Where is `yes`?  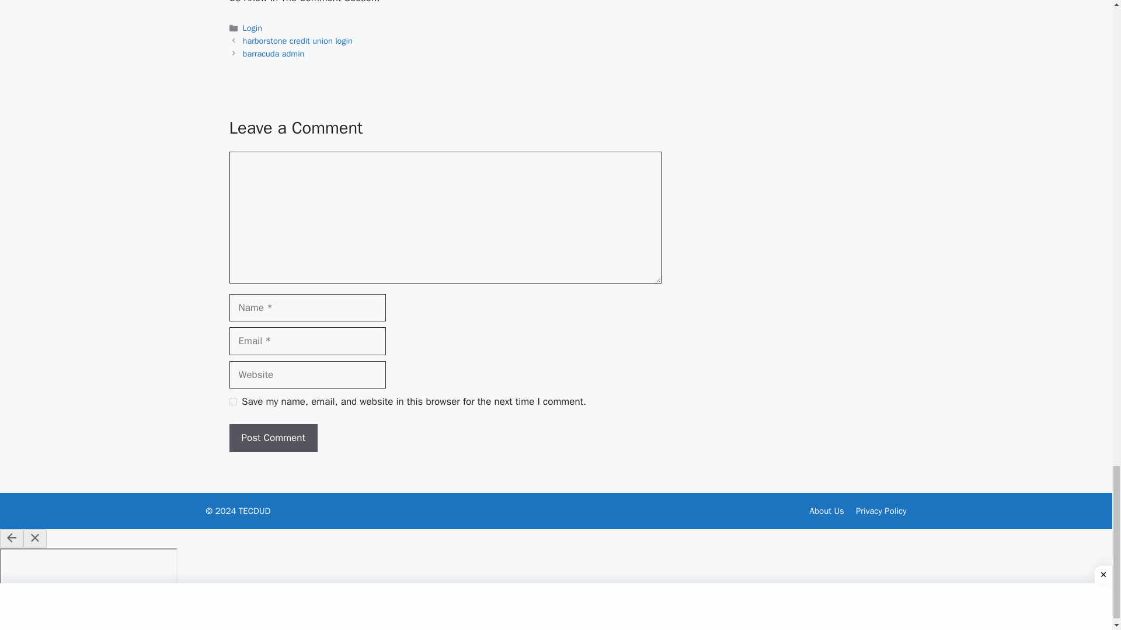 yes is located at coordinates (232, 401).